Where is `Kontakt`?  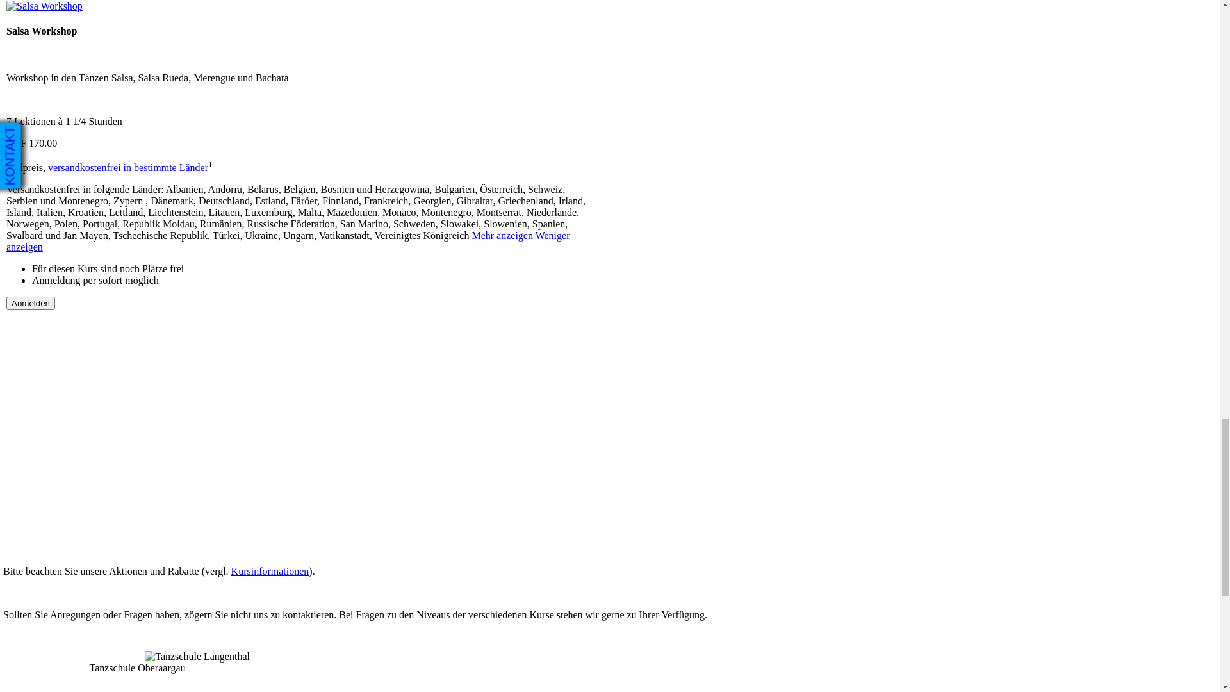
Kontakt is located at coordinates (42, 569).